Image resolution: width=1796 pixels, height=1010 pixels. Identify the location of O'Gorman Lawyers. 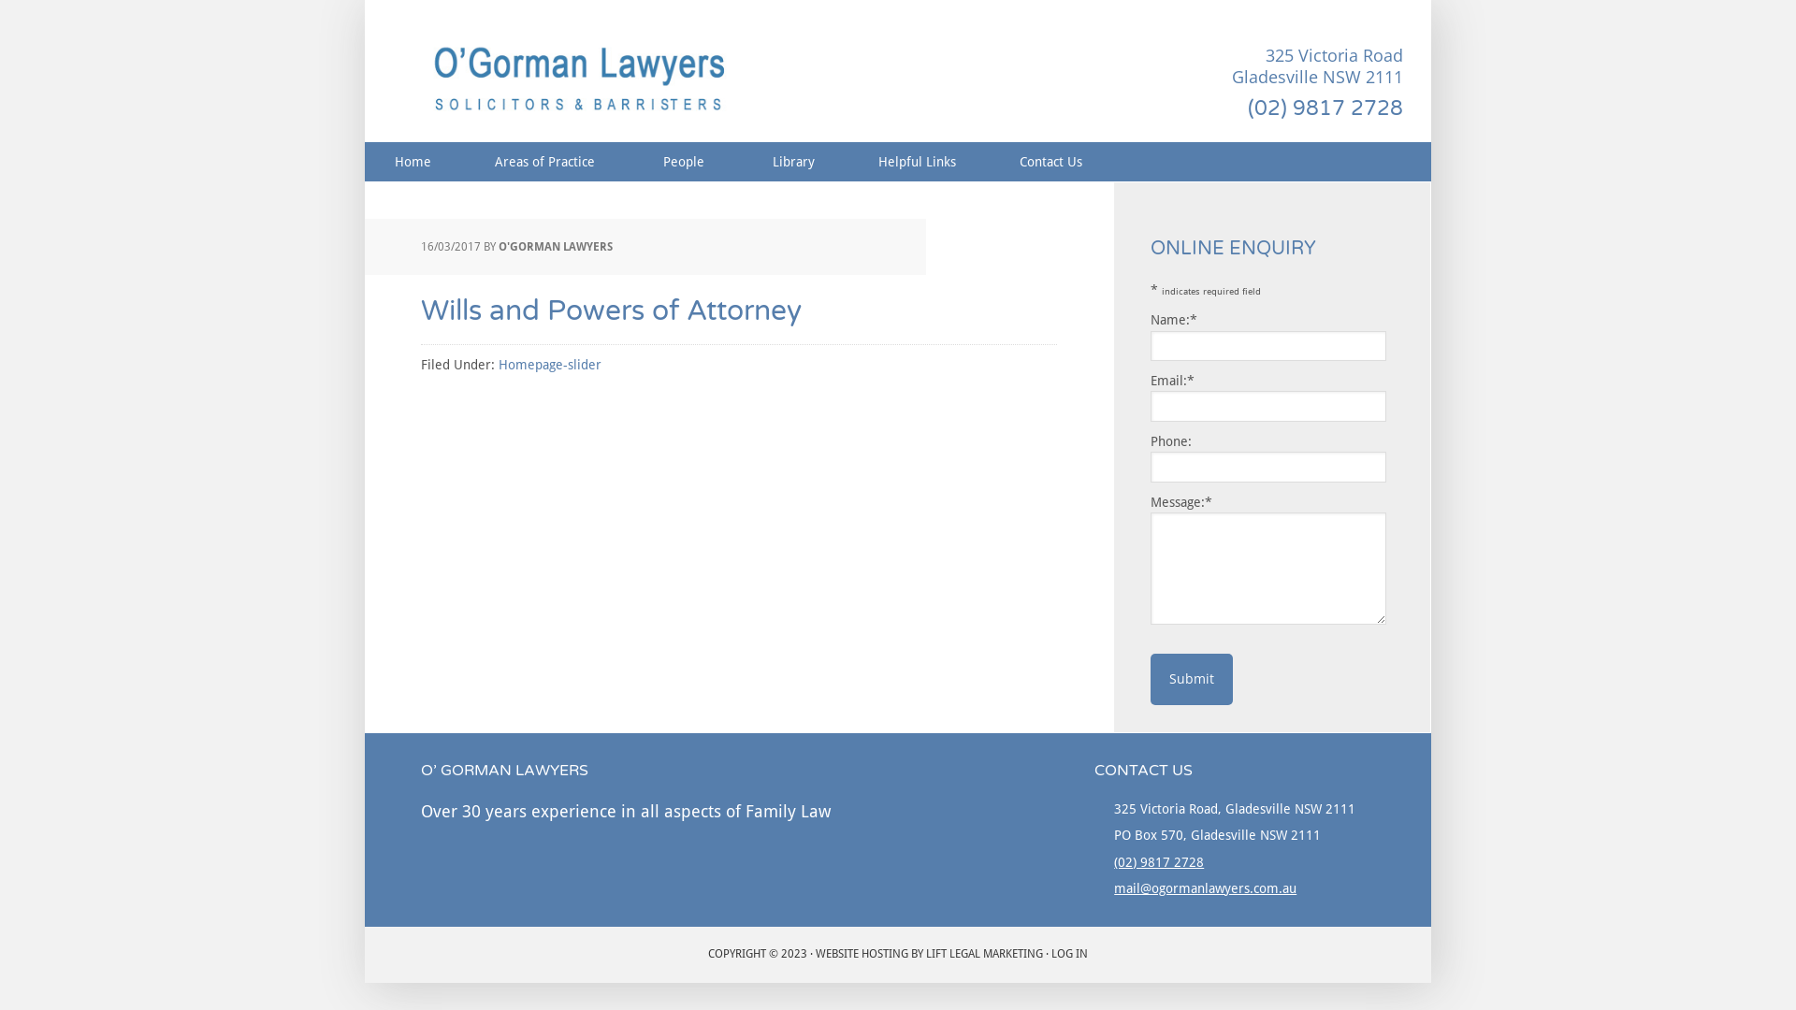
(580, 82).